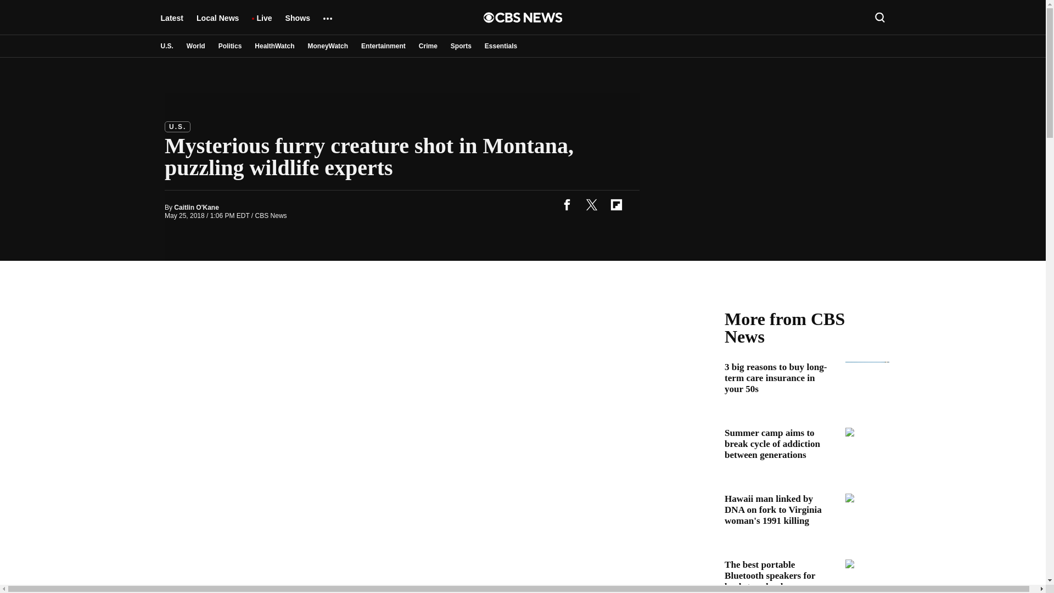 The image size is (1054, 593). I want to click on flipboard, so click(616, 204).